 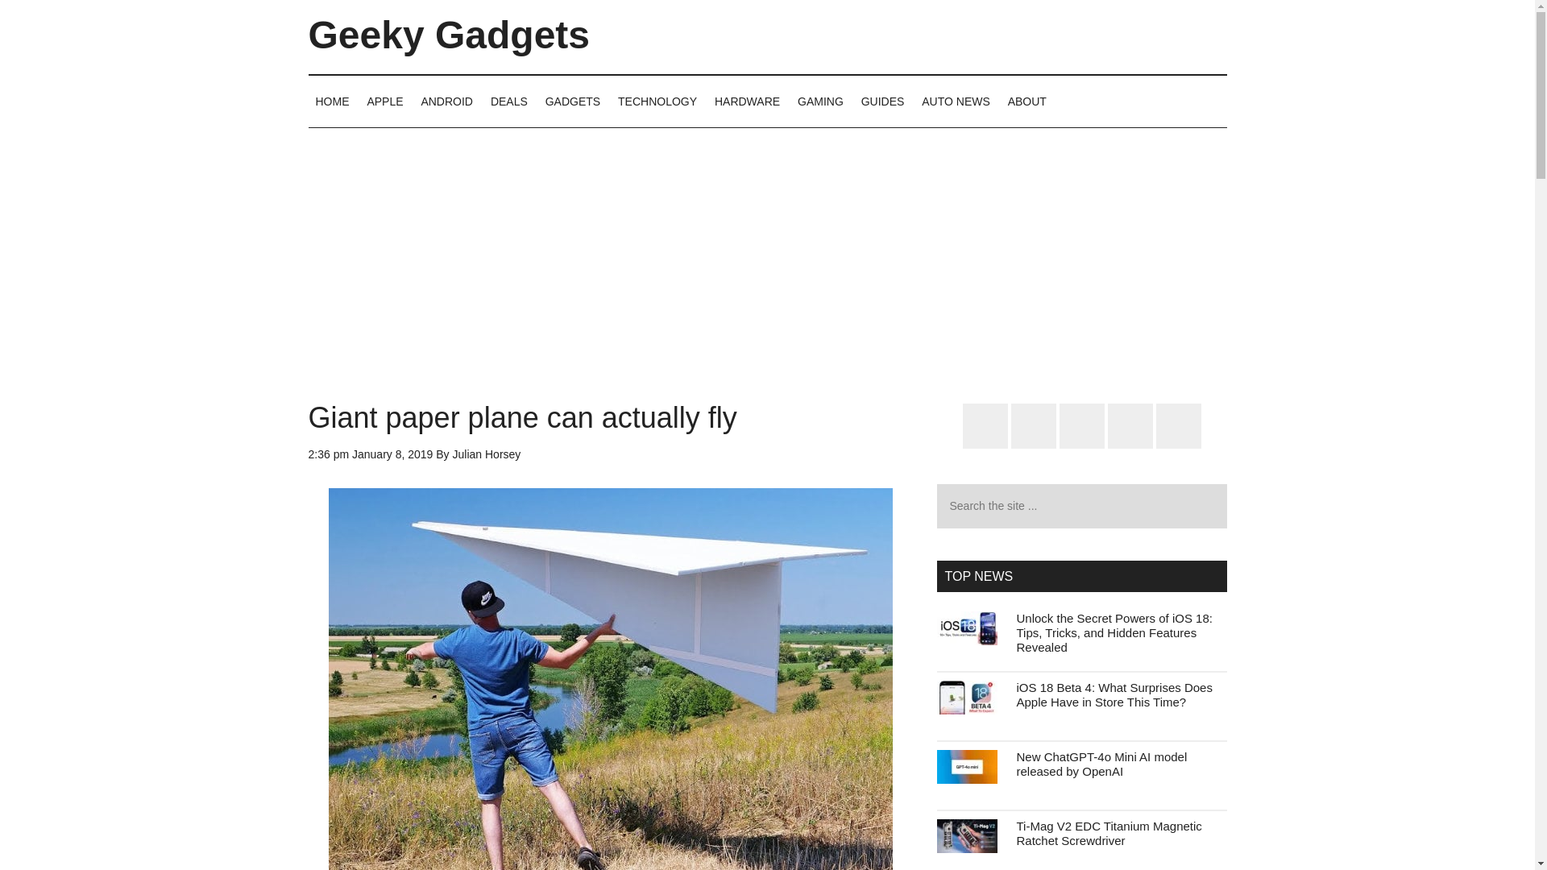 I want to click on HOME, so click(x=332, y=101).